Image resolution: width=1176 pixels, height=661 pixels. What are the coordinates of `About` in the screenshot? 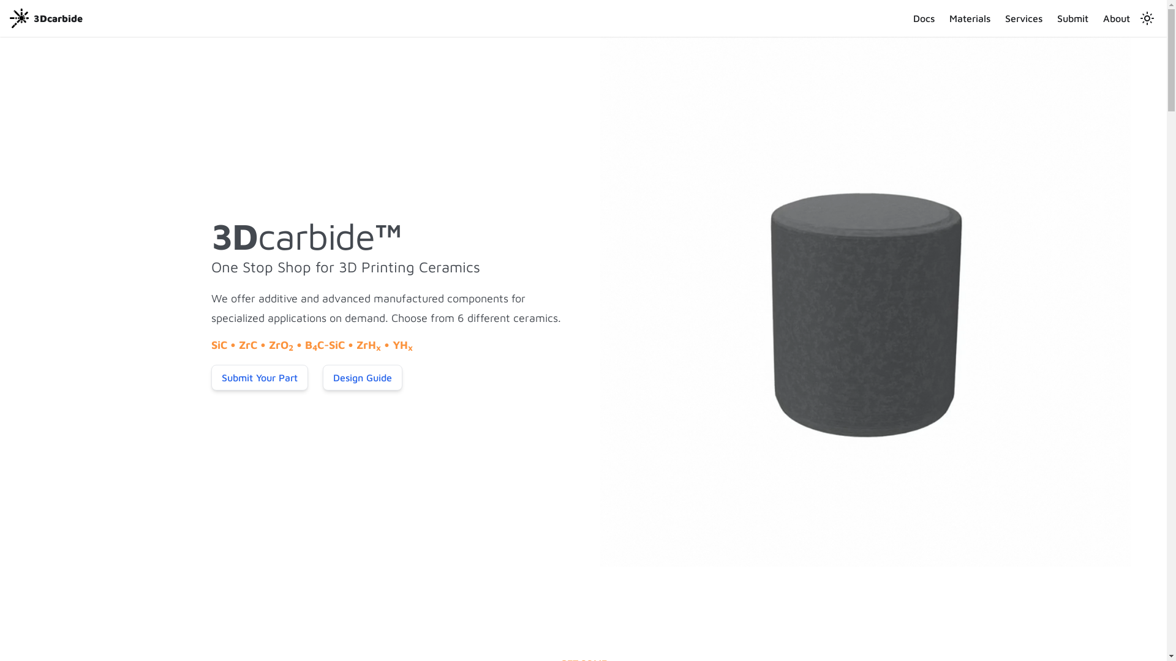 It's located at (1117, 18).